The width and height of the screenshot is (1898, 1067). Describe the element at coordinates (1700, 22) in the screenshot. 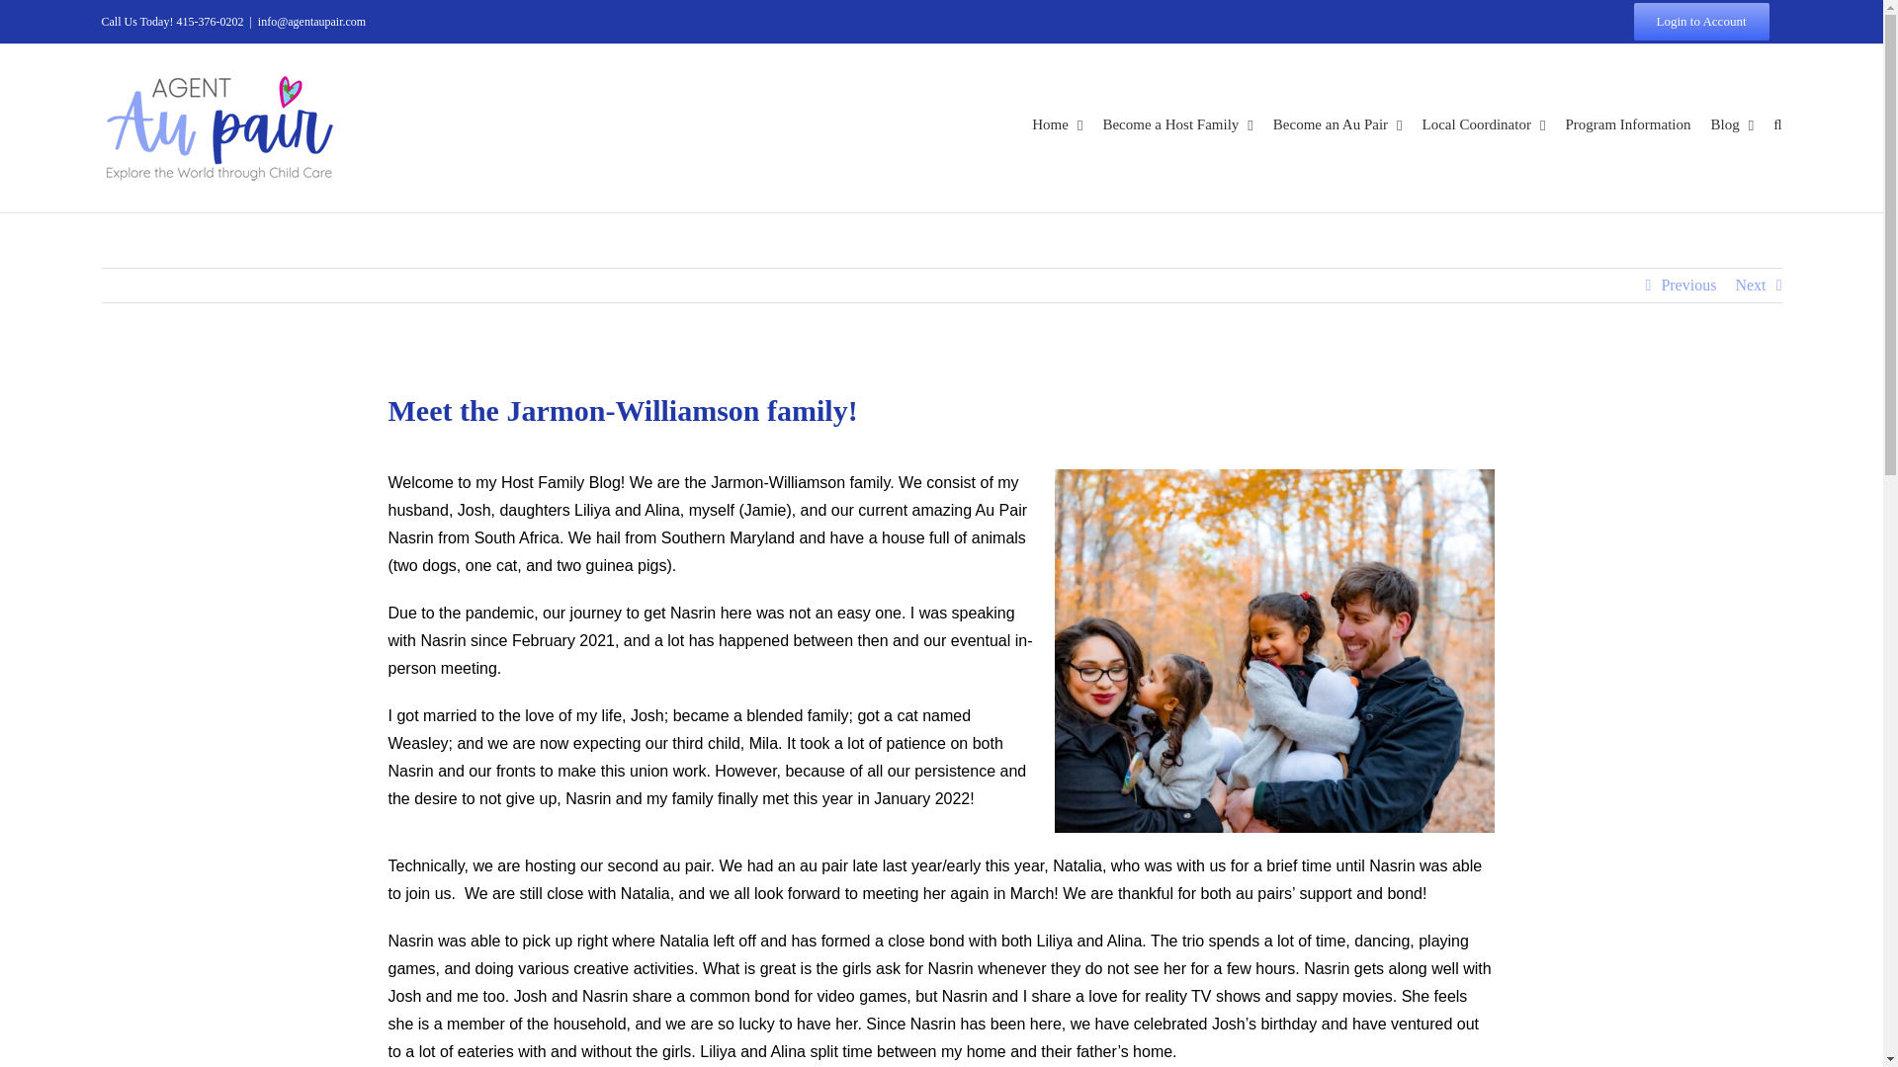

I see `Login to Account` at that location.